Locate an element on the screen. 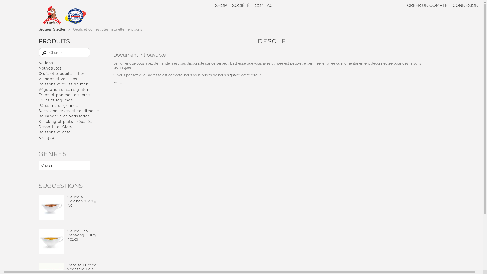  Kiosque is located at coordinates (69, 138).